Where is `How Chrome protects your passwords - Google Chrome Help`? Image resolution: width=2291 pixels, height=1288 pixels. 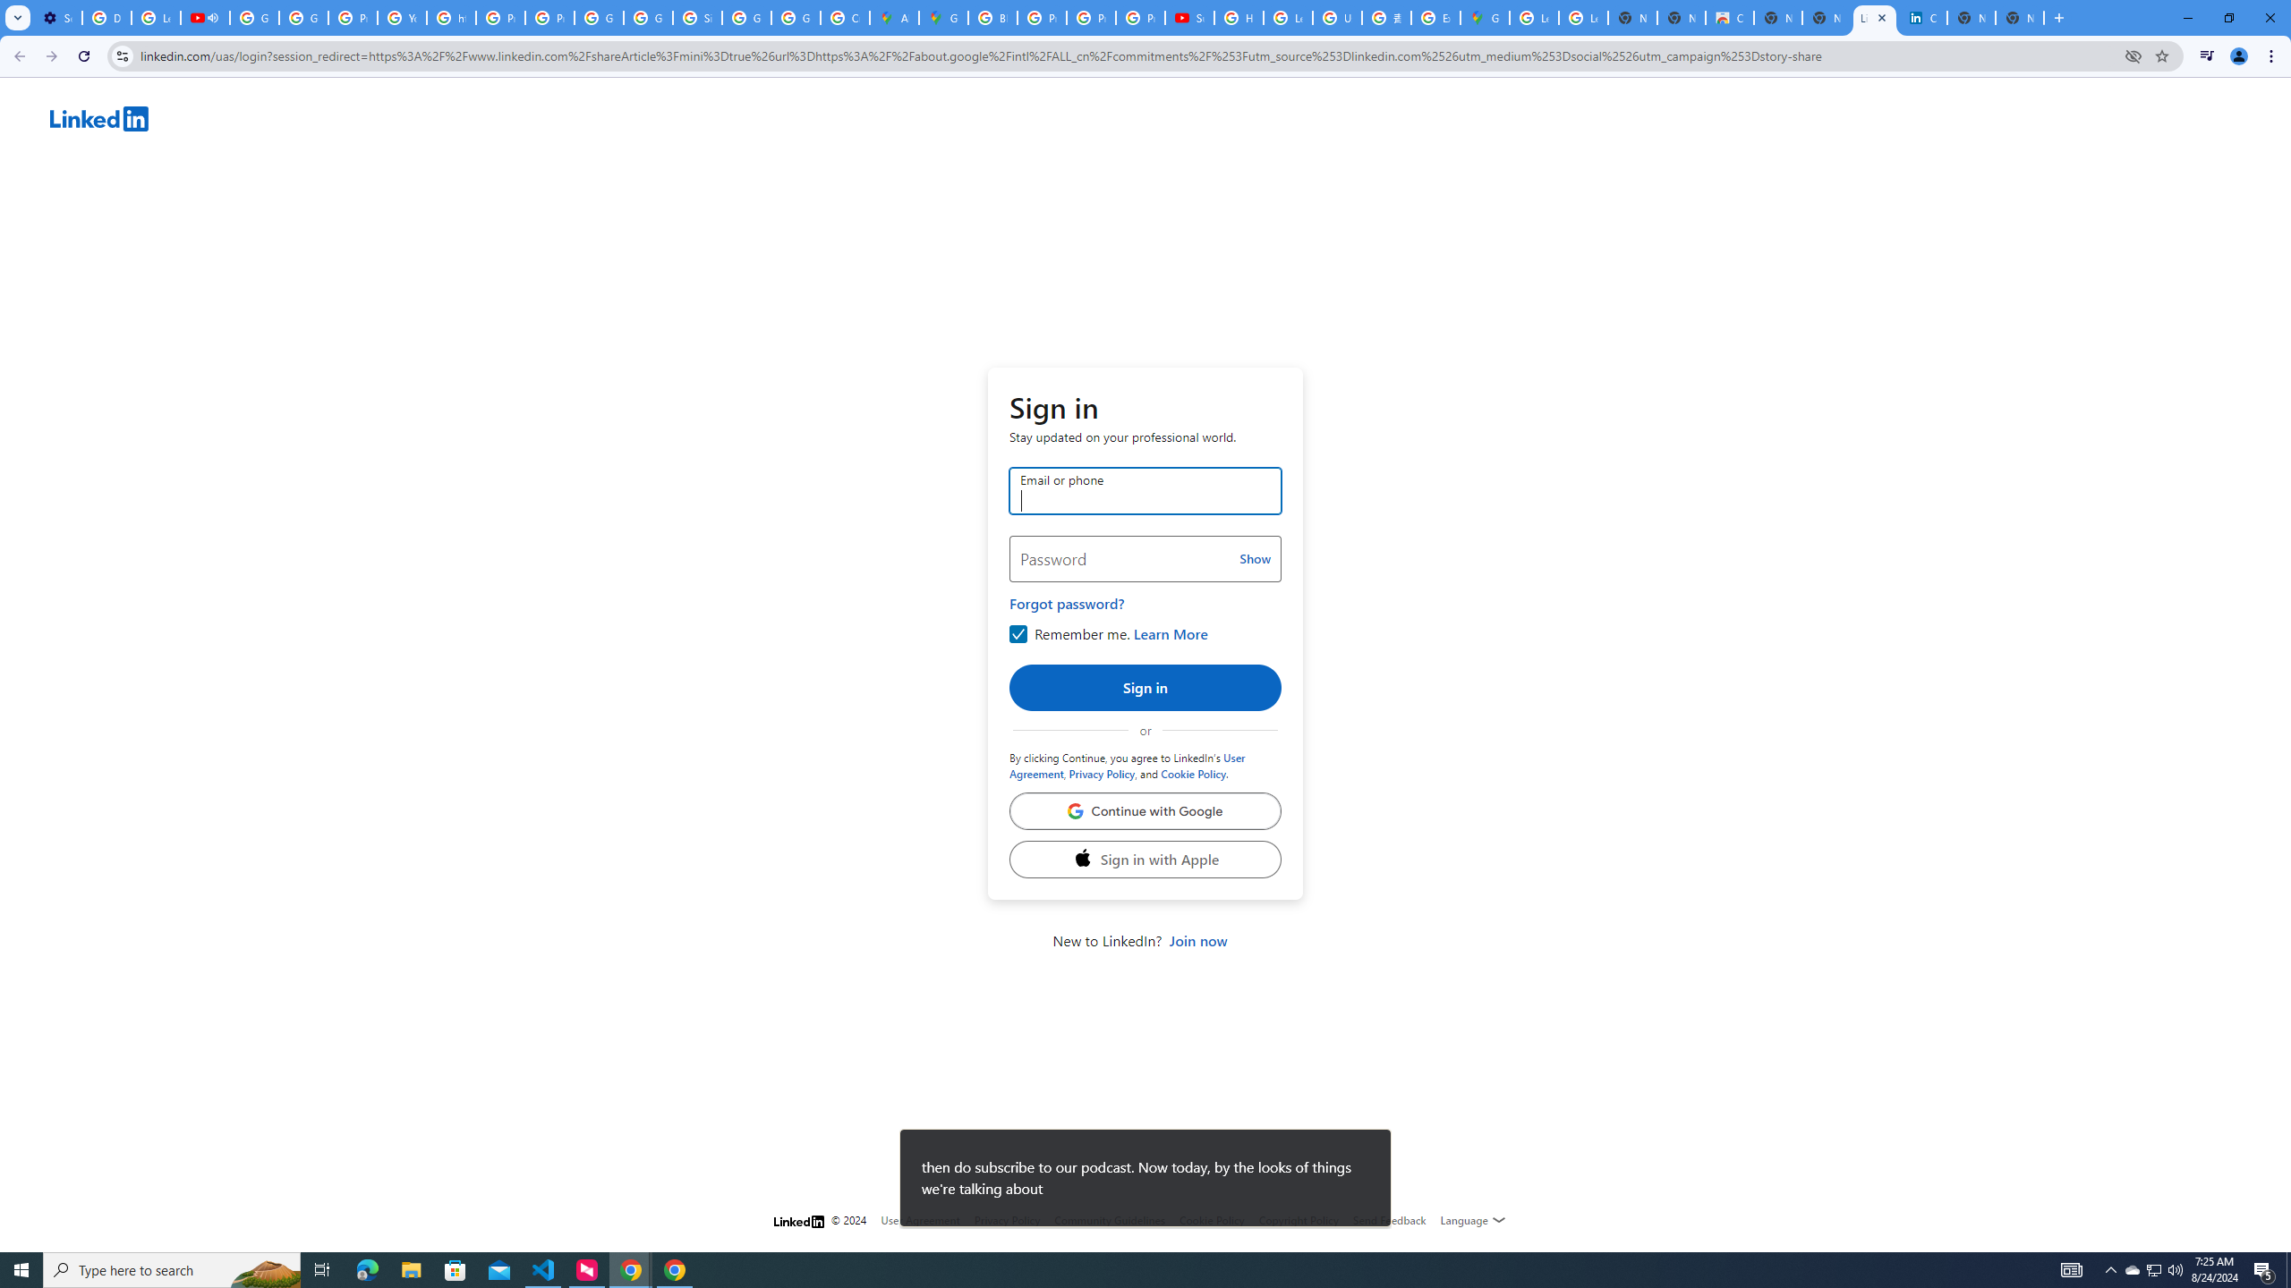 How Chrome protects your passwords - Google Chrome Help is located at coordinates (1239, 18).